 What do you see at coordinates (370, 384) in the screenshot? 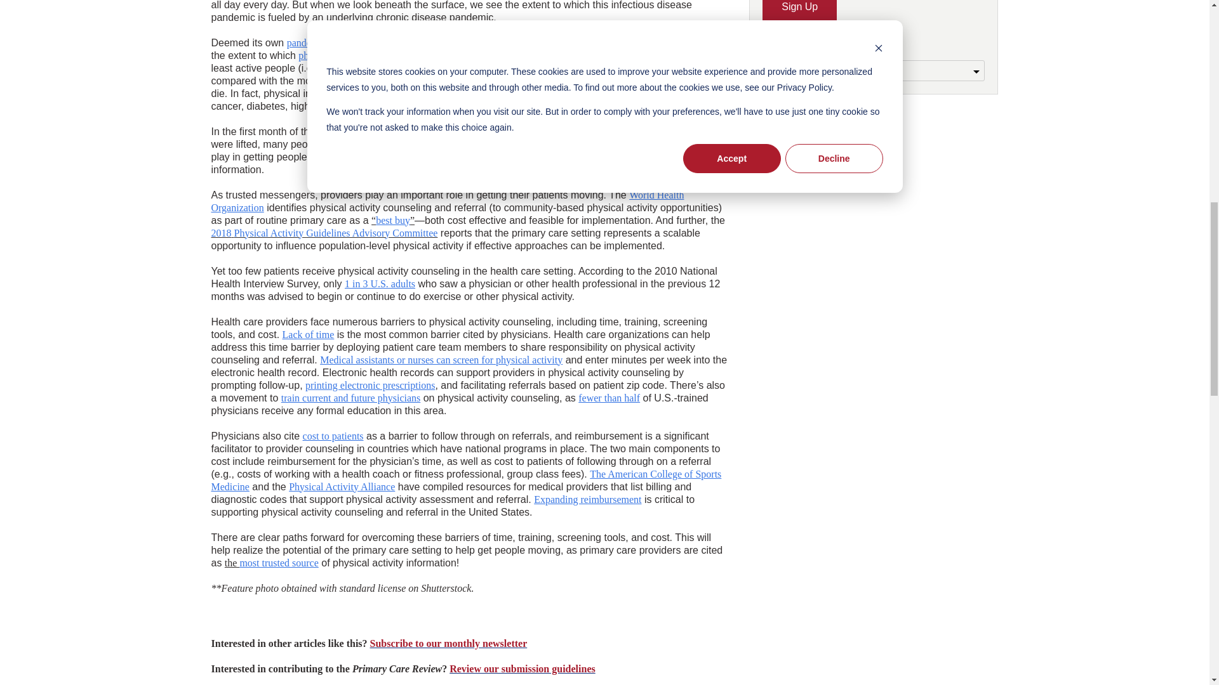
I see `printing electronic prescriptions` at bounding box center [370, 384].